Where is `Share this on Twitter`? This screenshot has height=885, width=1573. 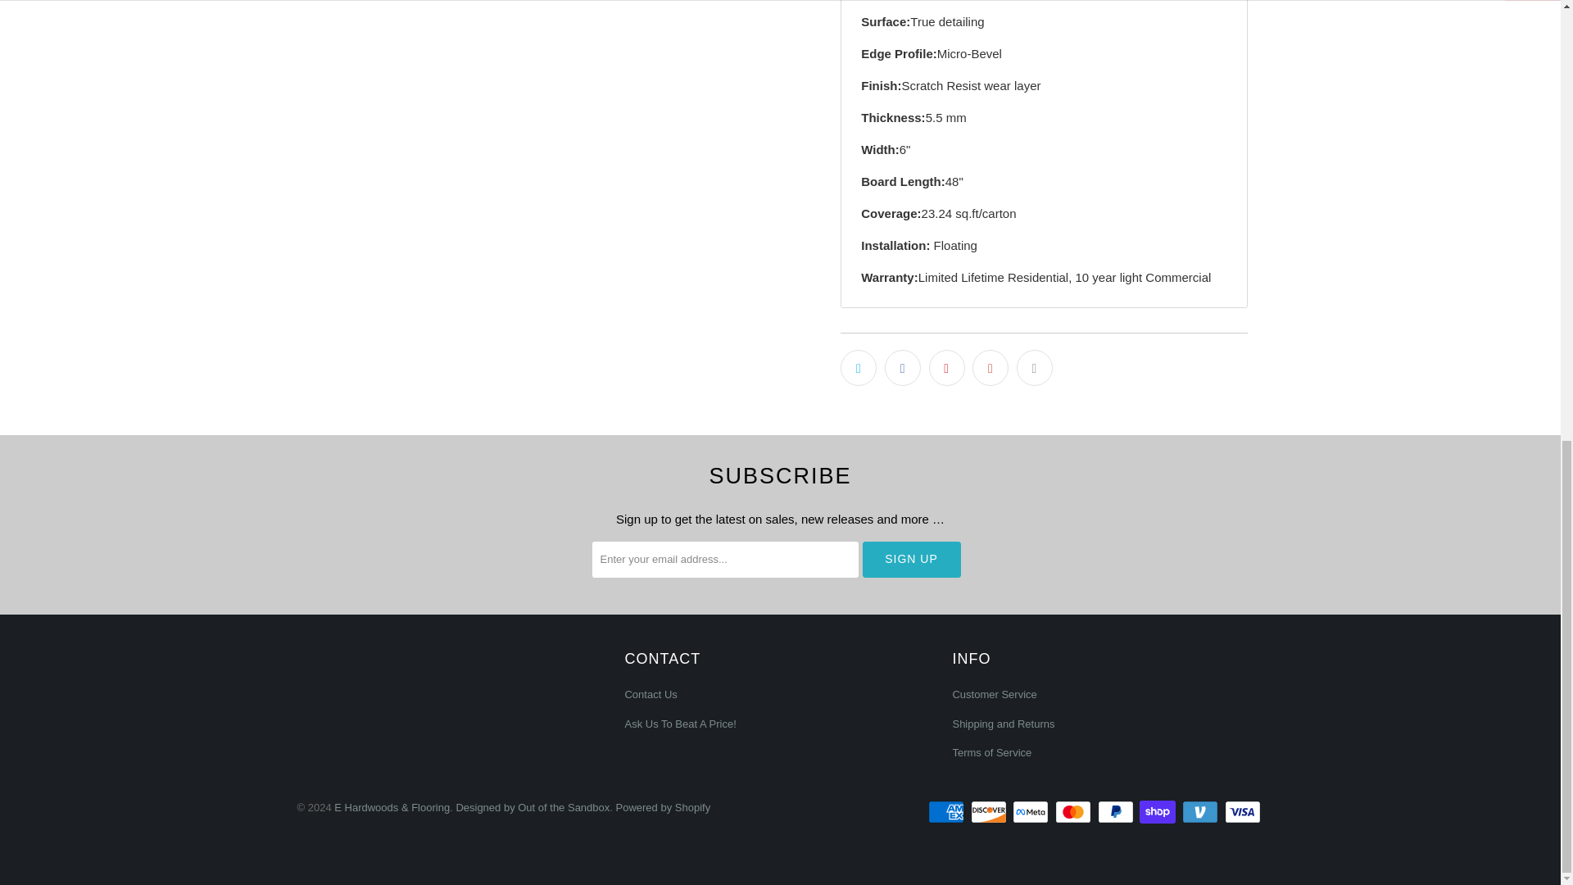
Share this on Twitter is located at coordinates (858, 367).